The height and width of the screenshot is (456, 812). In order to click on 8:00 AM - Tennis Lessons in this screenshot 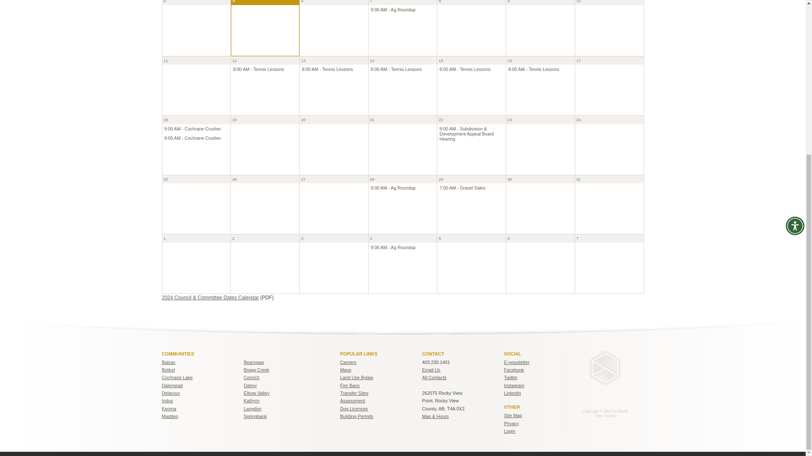, I will do `click(397, 69)`.